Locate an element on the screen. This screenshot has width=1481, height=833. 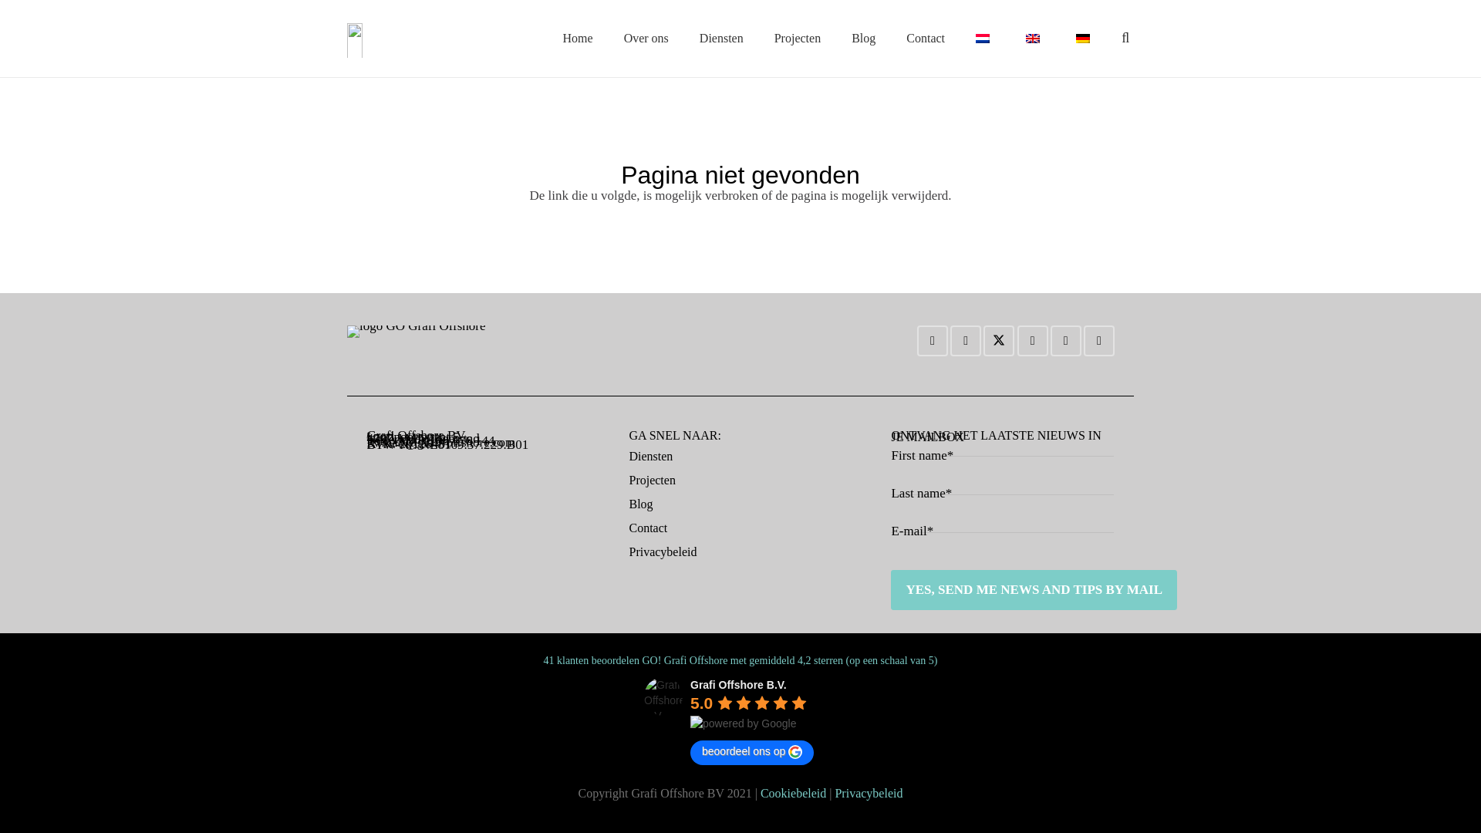
Blog is located at coordinates (864, 38).